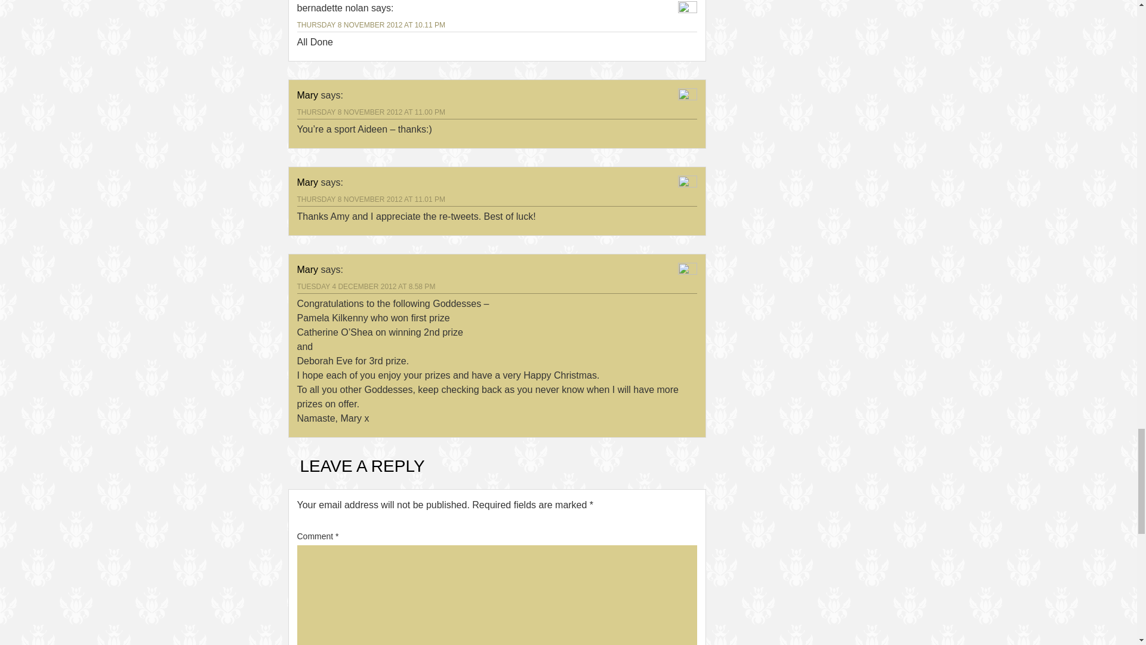 Image resolution: width=1146 pixels, height=645 pixels. Describe the element at coordinates (307, 96) in the screenshot. I see `Mary` at that location.